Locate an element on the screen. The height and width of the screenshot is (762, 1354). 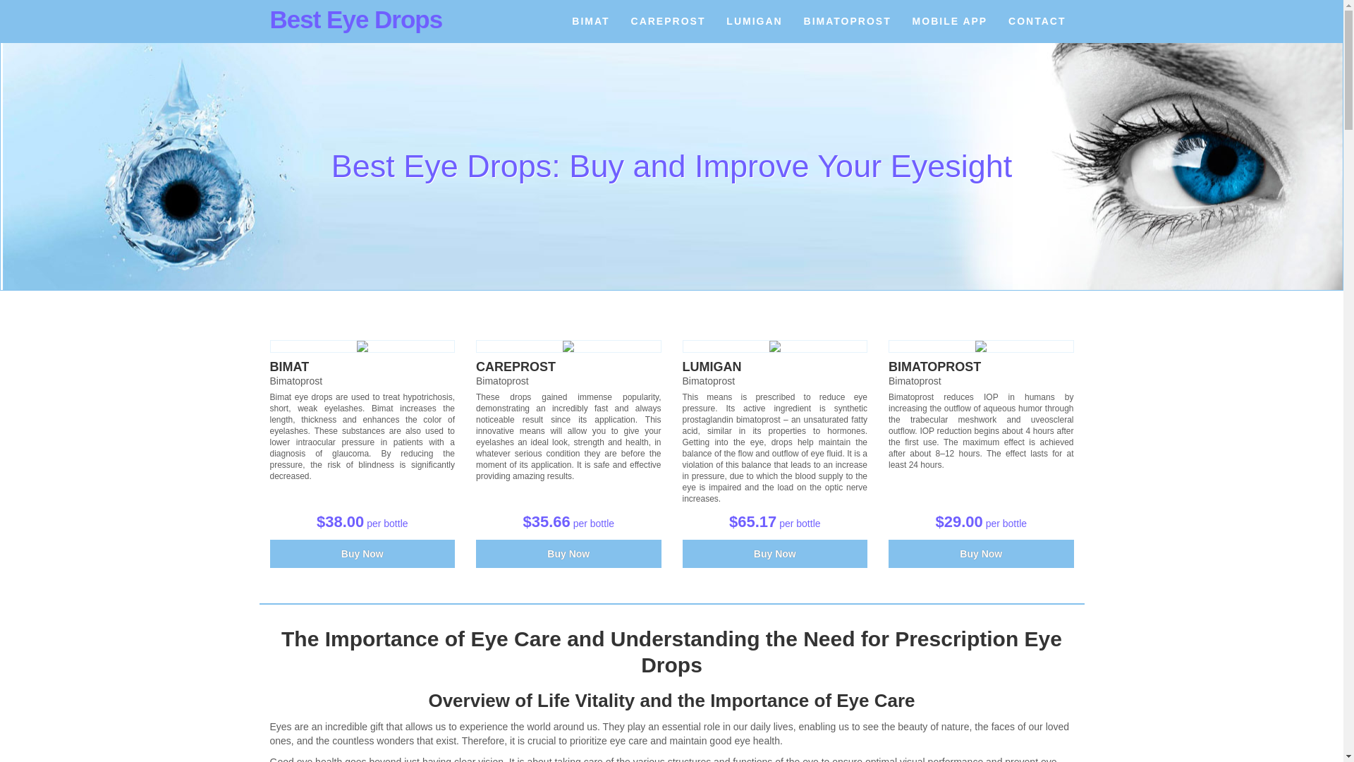
Best Eye Drops: Buy and Improve Your Eyesight is located at coordinates (355, 19).